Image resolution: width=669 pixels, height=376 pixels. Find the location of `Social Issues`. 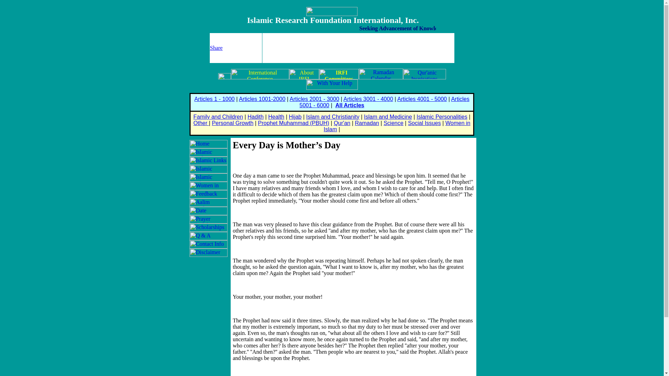

Social Issues is located at coordinates (424, 123).